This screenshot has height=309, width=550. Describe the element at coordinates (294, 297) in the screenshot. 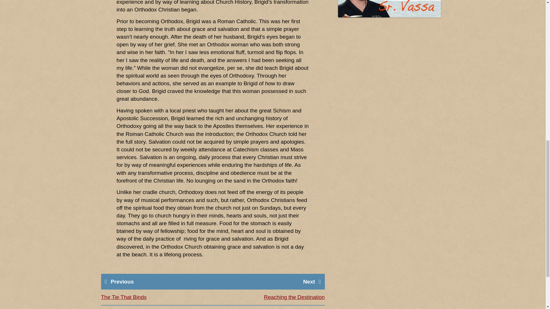

I see `Reaching the Destination` at that location.